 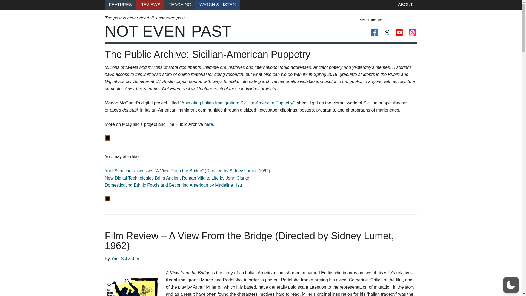 I want to click on FEATURES, so click(x=120, y=5).